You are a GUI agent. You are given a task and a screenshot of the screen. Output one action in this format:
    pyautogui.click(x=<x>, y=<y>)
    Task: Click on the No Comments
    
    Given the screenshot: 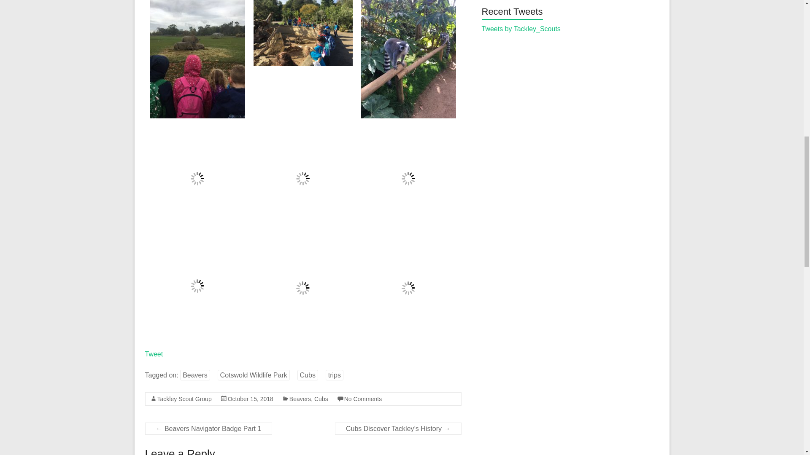 What is the action you would take?
    pyautogui.click(x=363, y=399)
    